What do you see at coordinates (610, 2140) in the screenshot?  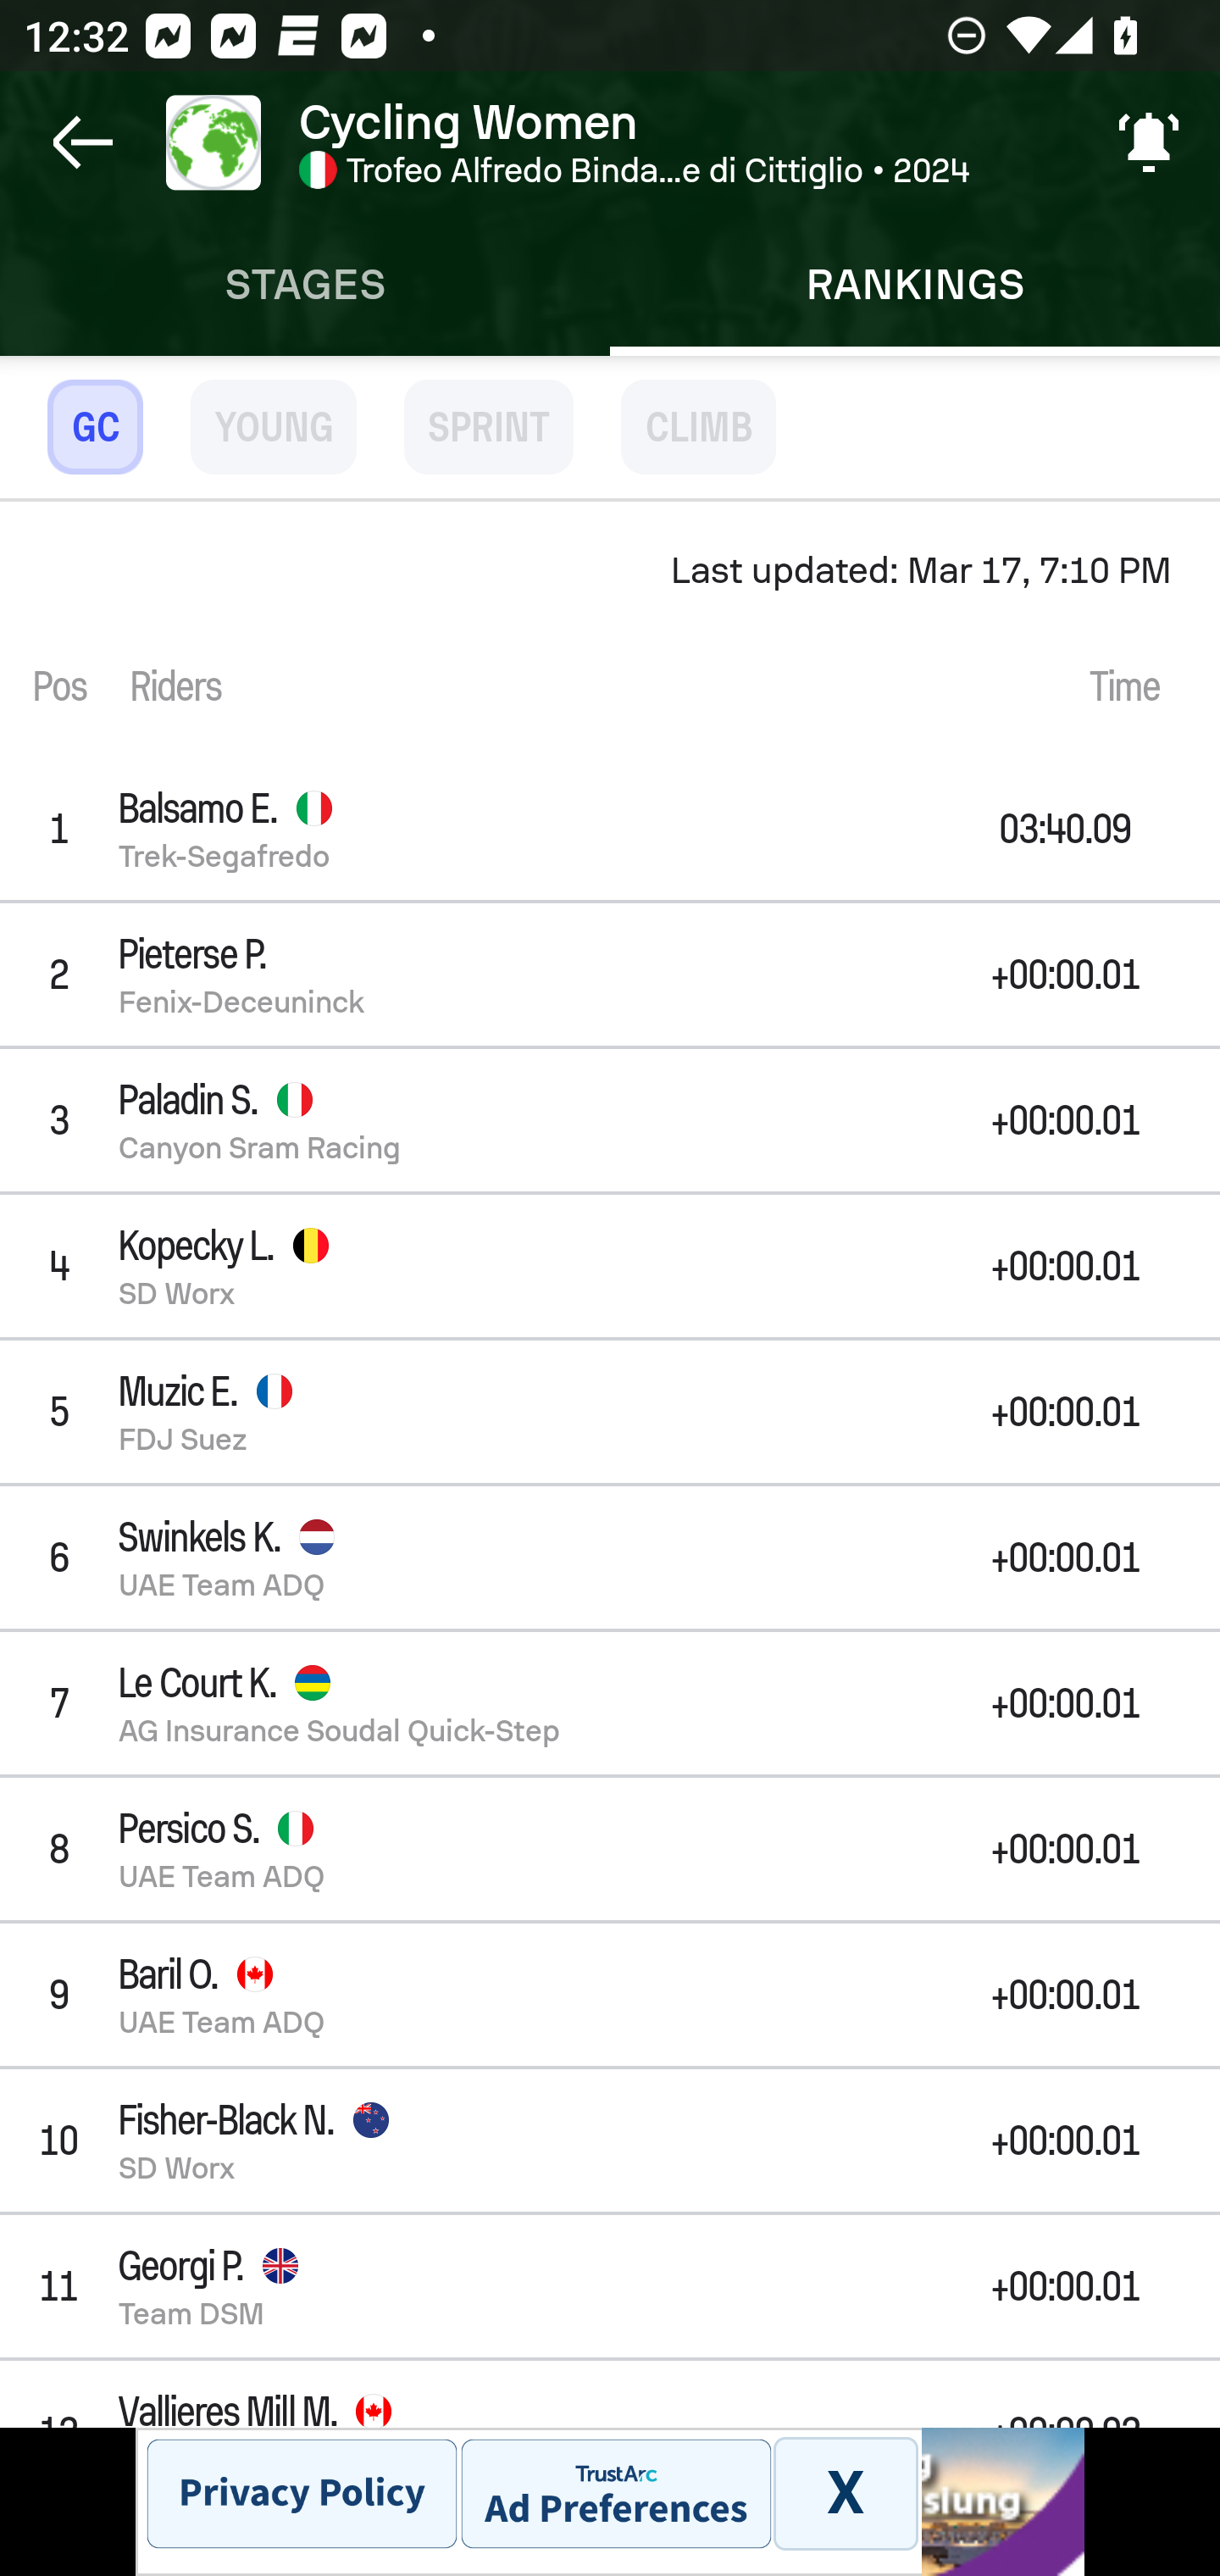 I see `10 Fisher-Black N. SD Worx +00:00.01` at bounding box center [610, 2140].